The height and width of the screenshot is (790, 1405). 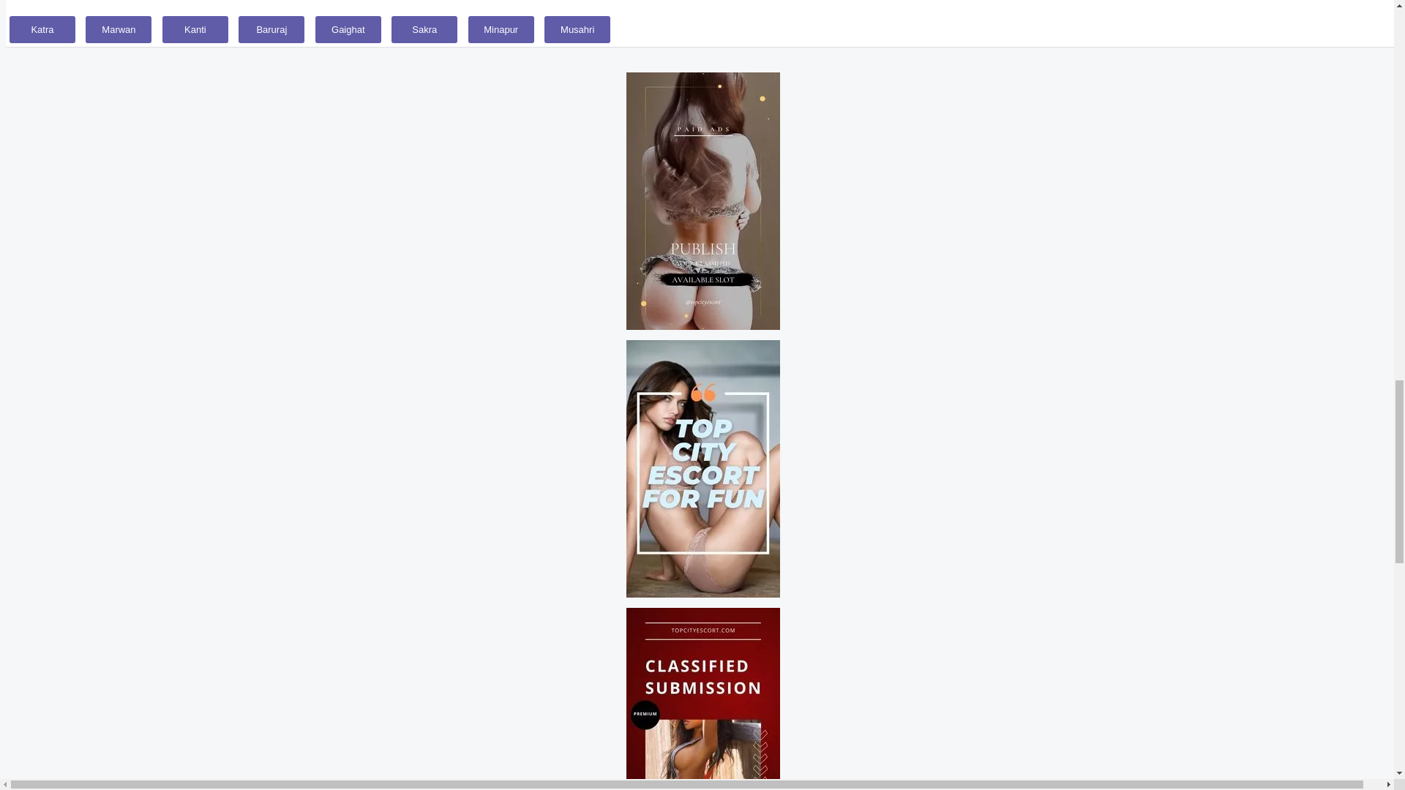 What do you see at coordinates (195, 29) in the screenshot?
I see `Kanti` at bounding box center [195, 29].